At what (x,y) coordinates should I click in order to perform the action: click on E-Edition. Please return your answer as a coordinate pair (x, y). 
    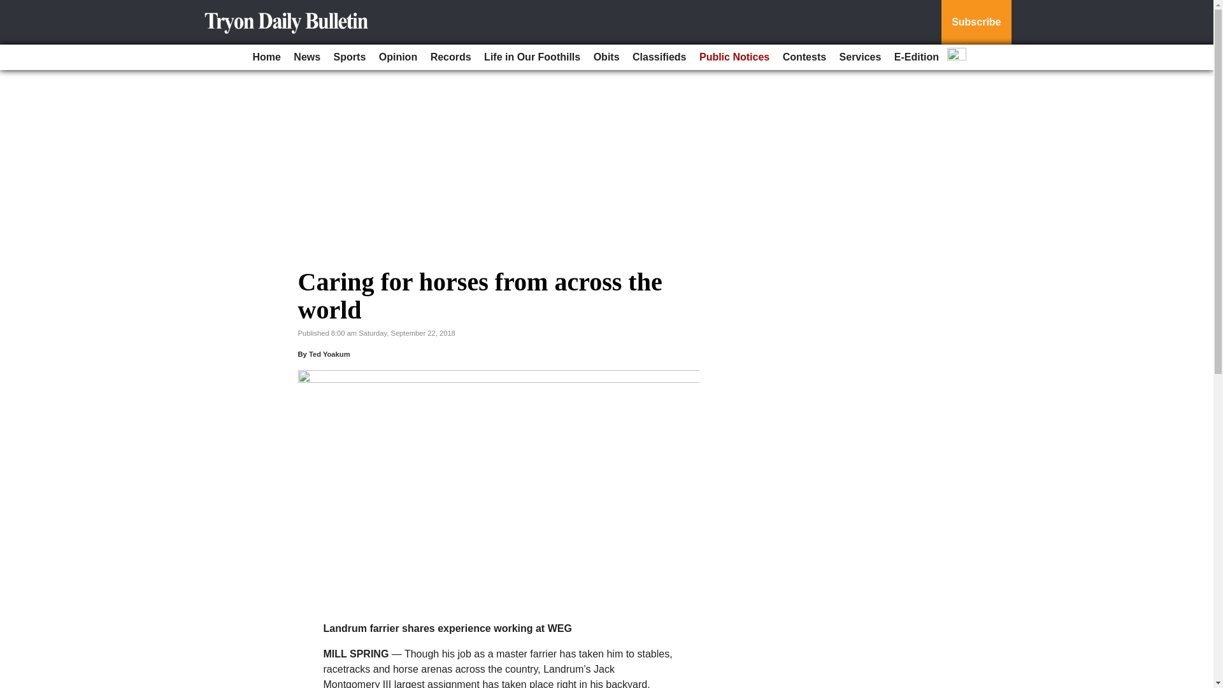
    Looking at the image, I should click on (916, 57).